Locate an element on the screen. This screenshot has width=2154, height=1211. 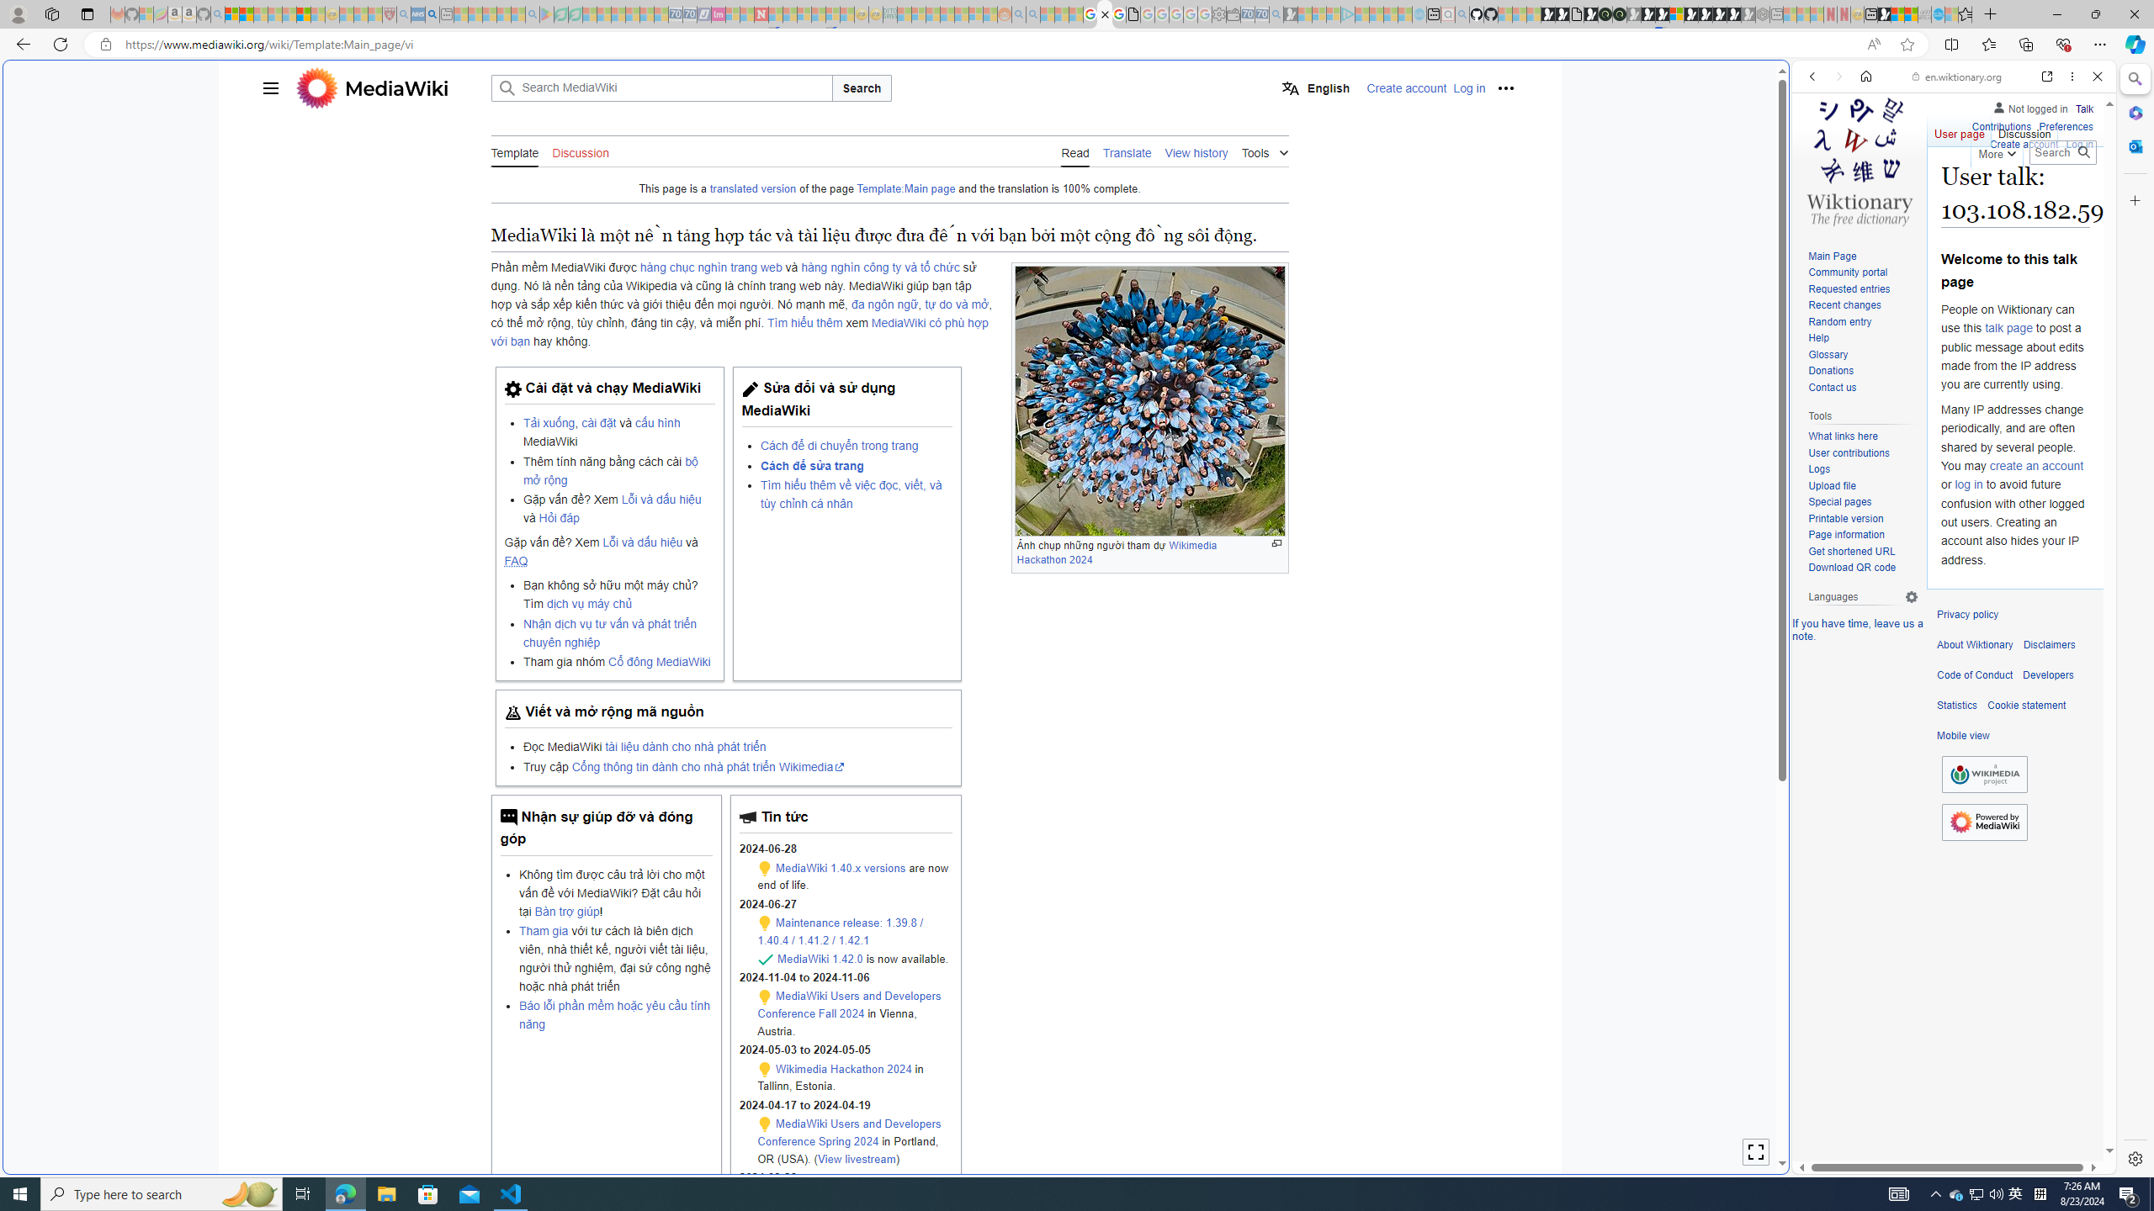
Create account is located at coordinates (2023, 145).